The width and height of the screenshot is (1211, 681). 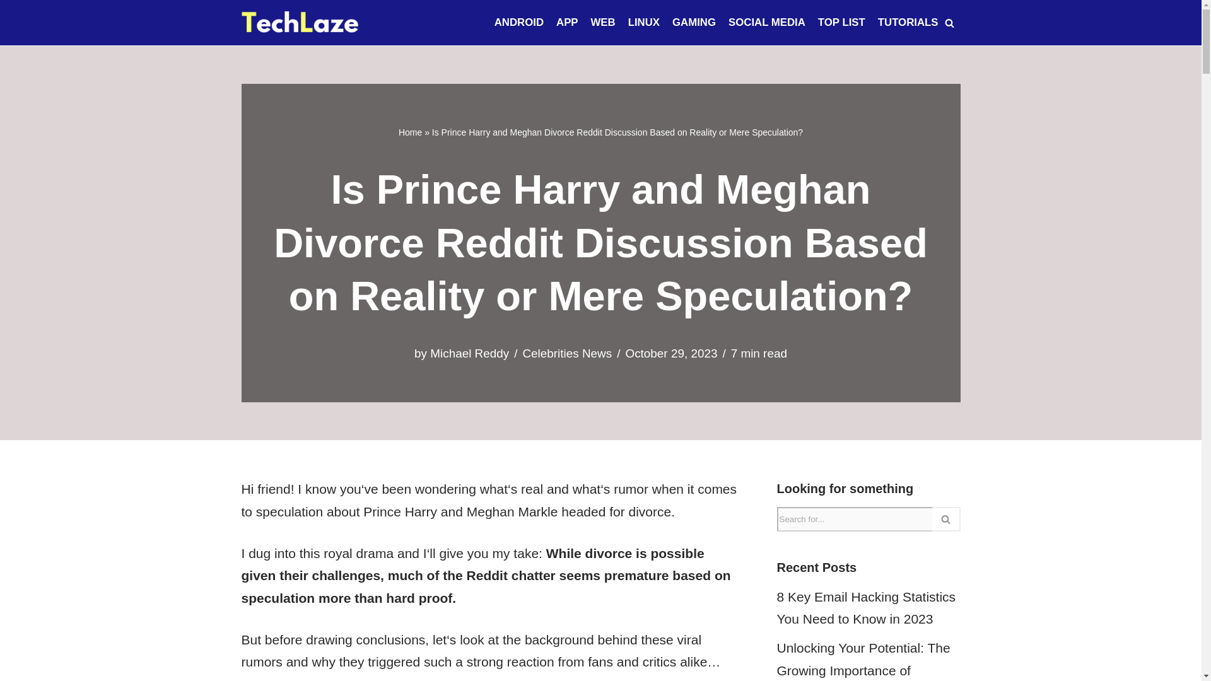 What do you see at coordinates (469, 353) in the screenshot?
I see `Posts by Michael Reddy` at bounding box center [469, 353].